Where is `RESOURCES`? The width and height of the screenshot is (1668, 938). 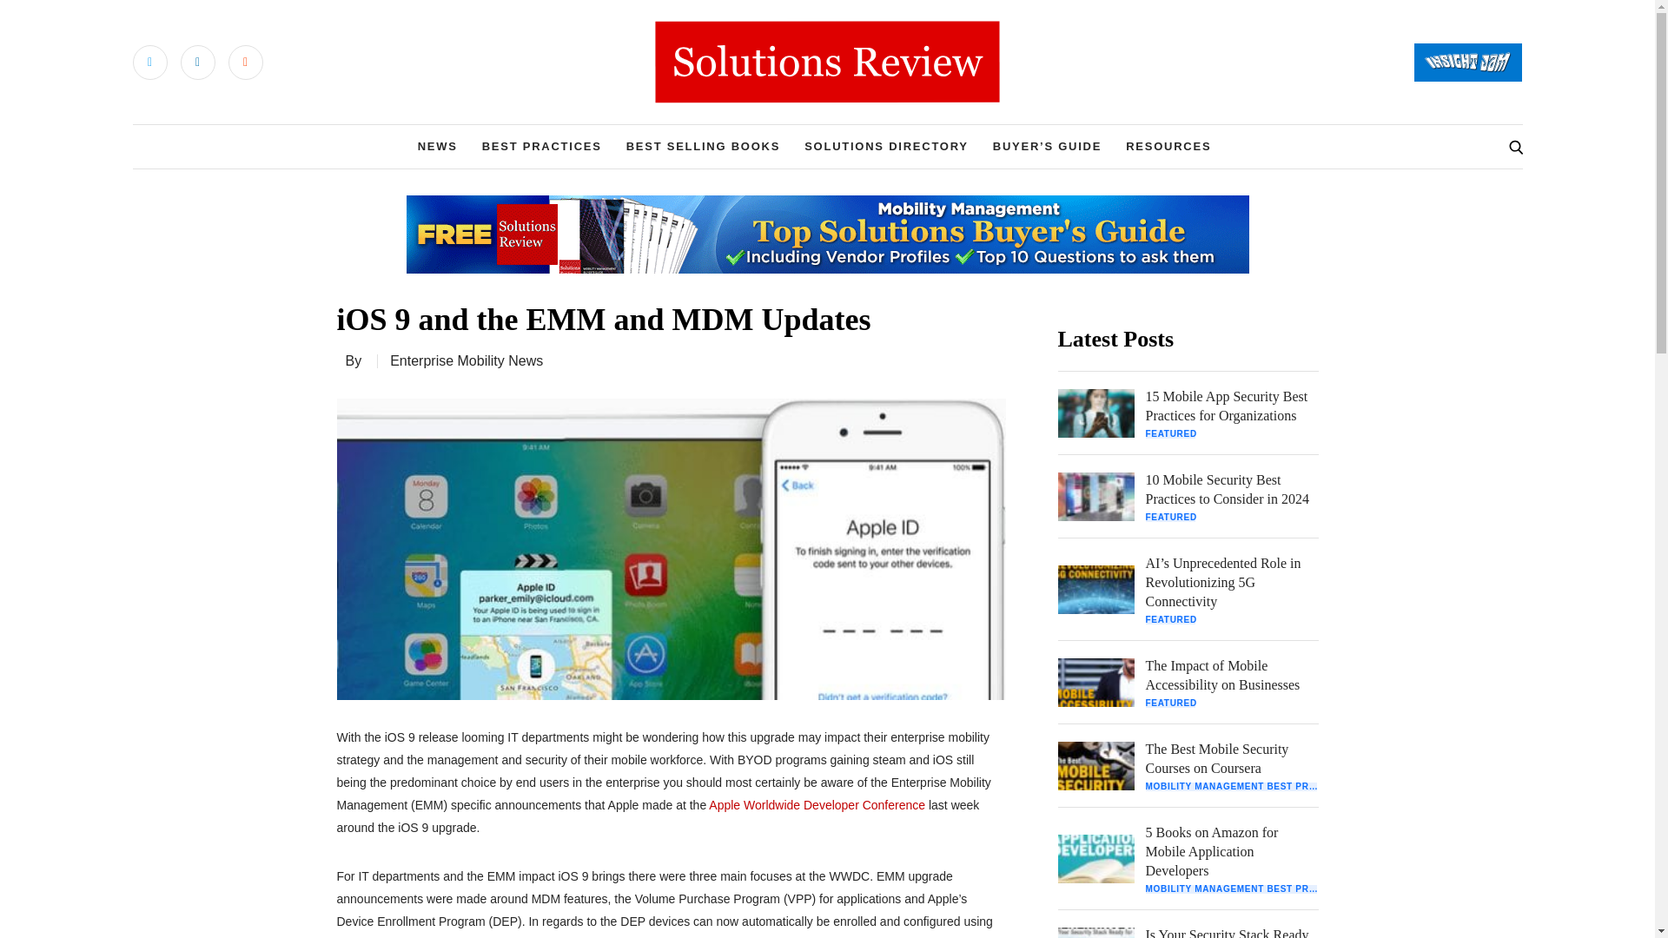 RESOURCES is located at coordinates (1168, 146).